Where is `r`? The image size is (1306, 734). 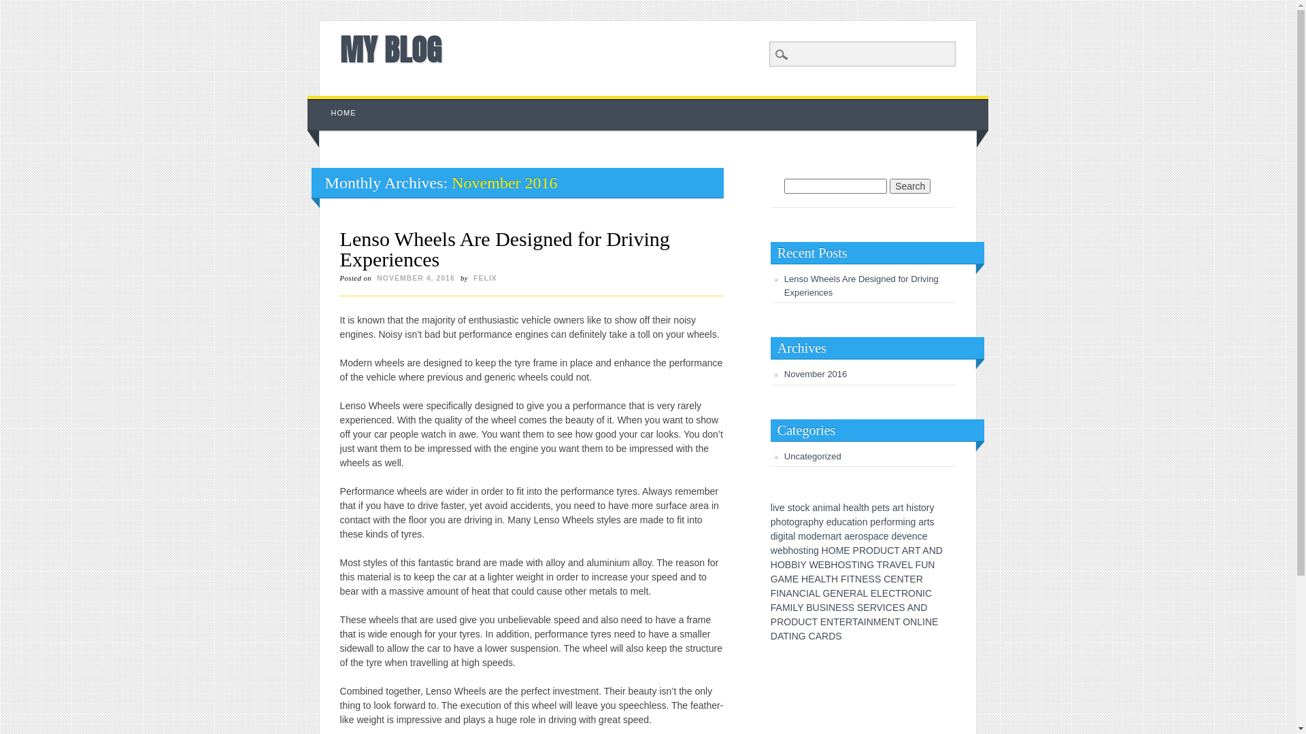 r is located at coordinates (928, 508).